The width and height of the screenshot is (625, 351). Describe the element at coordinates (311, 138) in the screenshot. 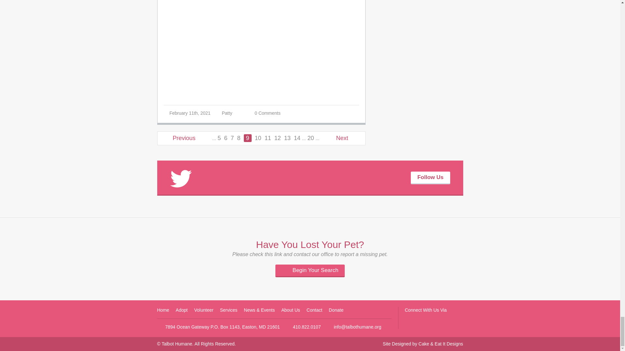

I see `Page 20` at that location.